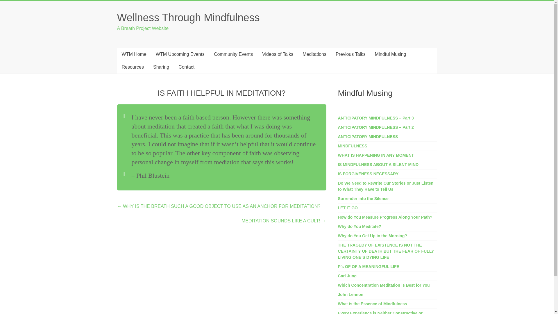  What do you see at coordinates (142, 28) in the screenshot?
I see `A Breath Project Website` at bounding box center [142, 28].